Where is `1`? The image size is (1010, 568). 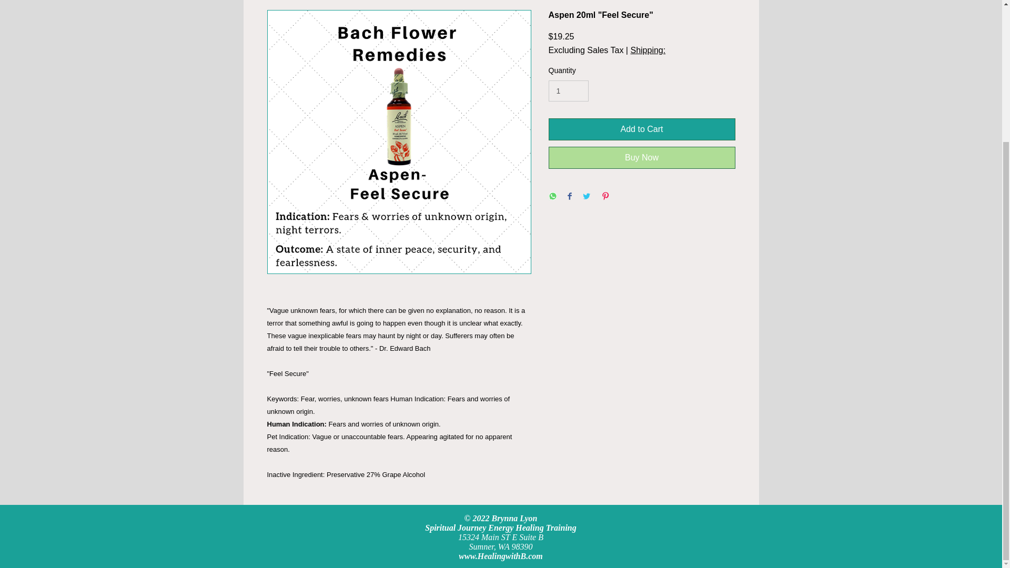 1 is located at coordinates (568, 92).